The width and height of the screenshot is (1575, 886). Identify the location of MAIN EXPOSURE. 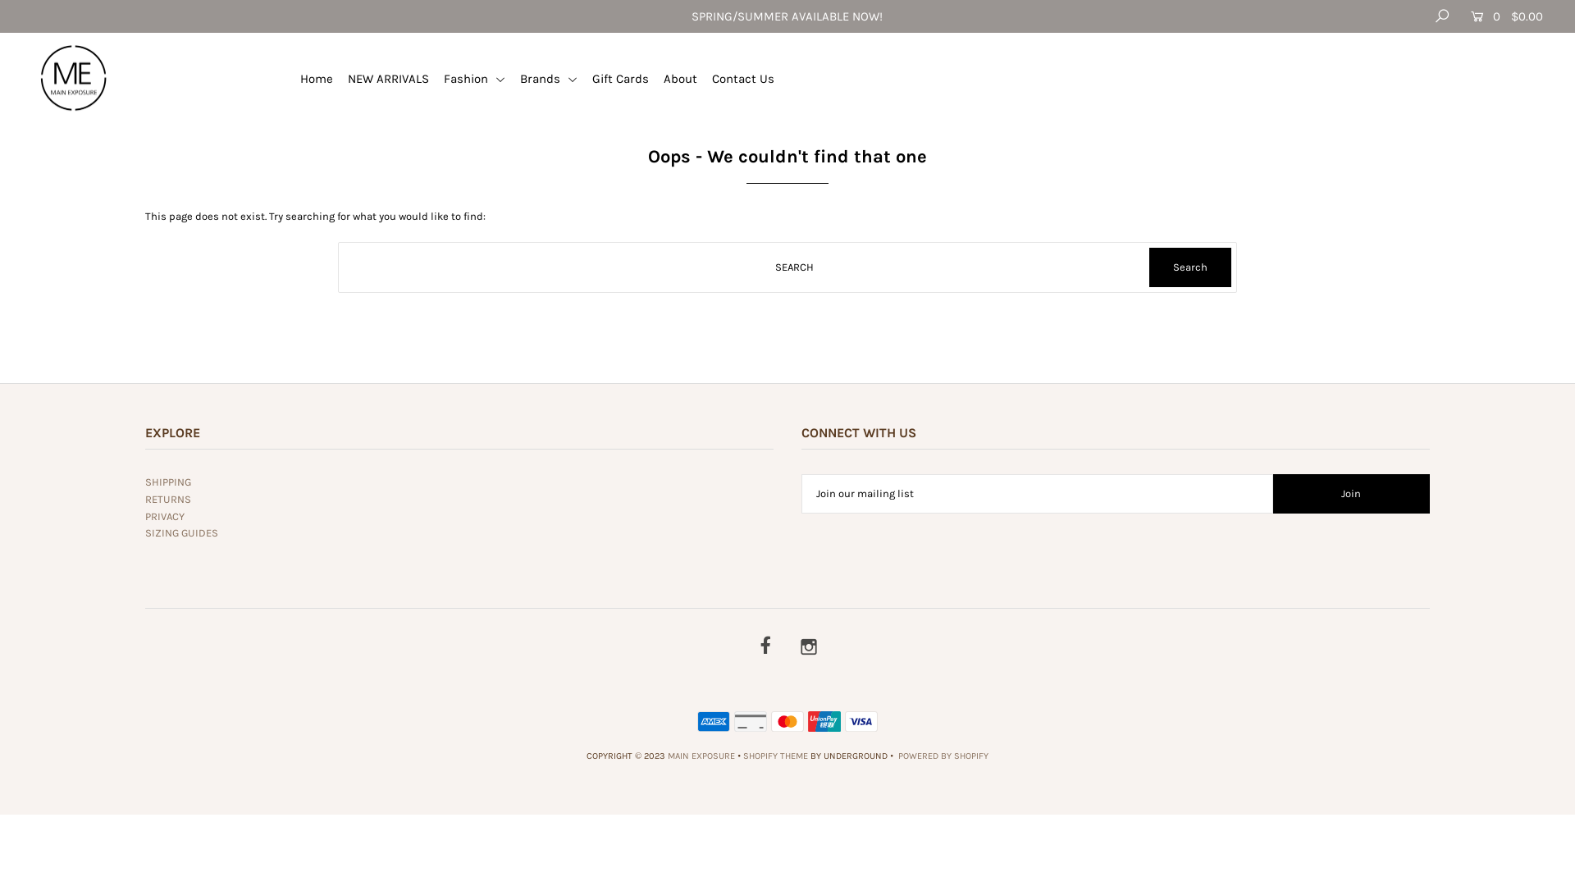
(701, 756).